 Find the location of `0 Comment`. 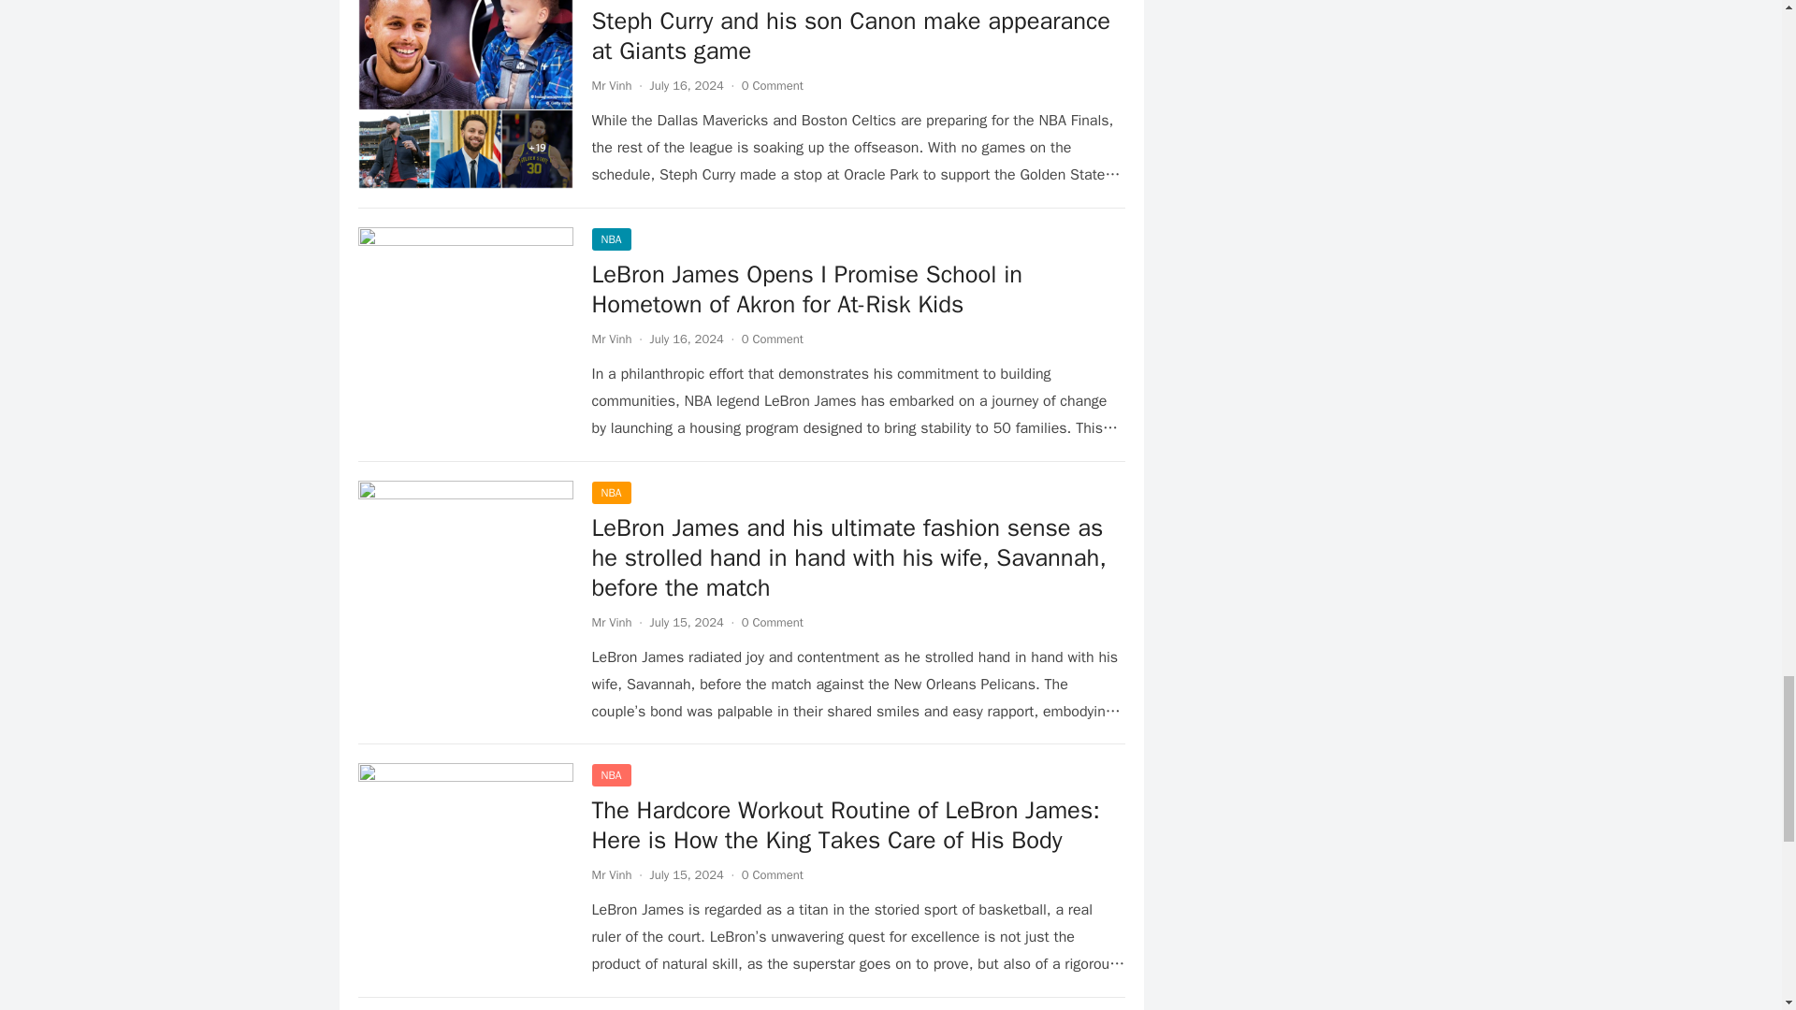

0 Comment is located at coordinates (772, 86).